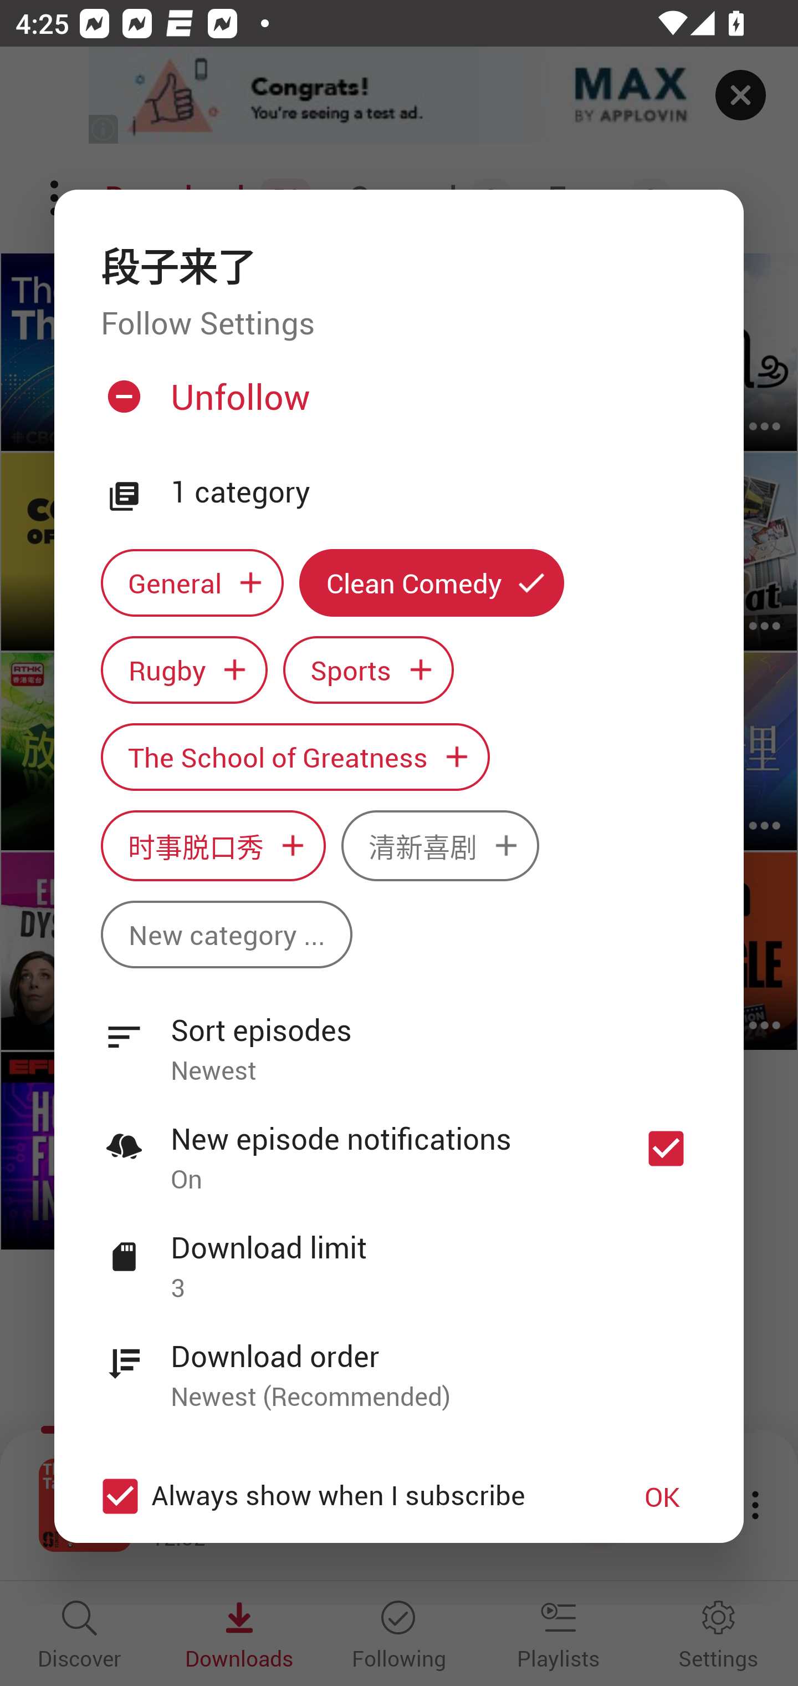  What do you see at coordinates (369, 669) in the screenshot?
I see `Sports` at bounding box center [369, 669].